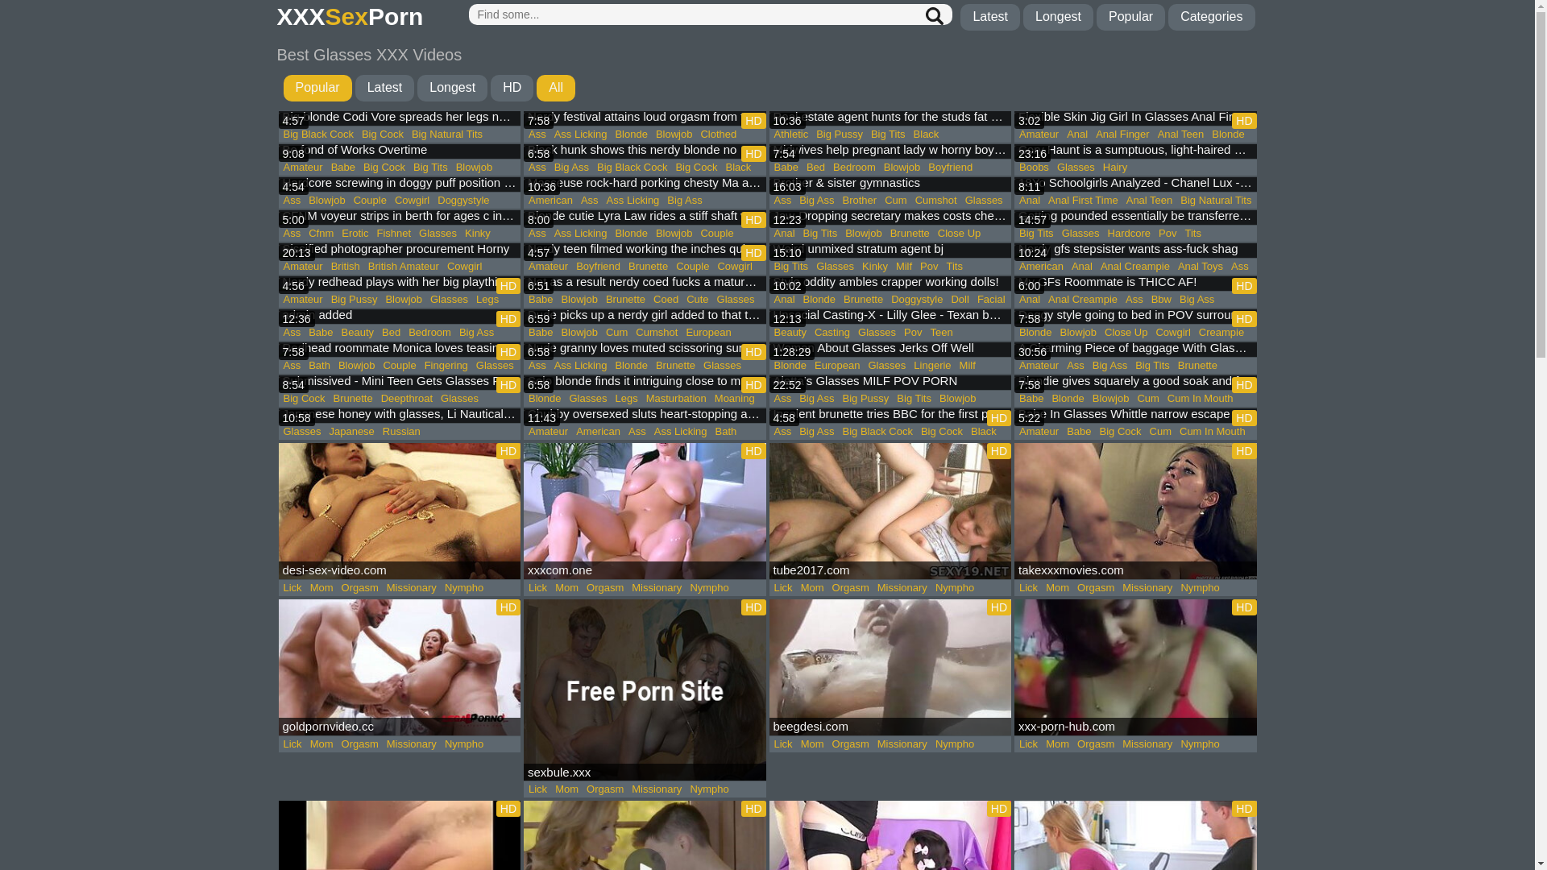 The image size is (1547, 870). Describe the element at coordinates (1135, 267) in the screenshot. I see `Anal Creampie` at that location.